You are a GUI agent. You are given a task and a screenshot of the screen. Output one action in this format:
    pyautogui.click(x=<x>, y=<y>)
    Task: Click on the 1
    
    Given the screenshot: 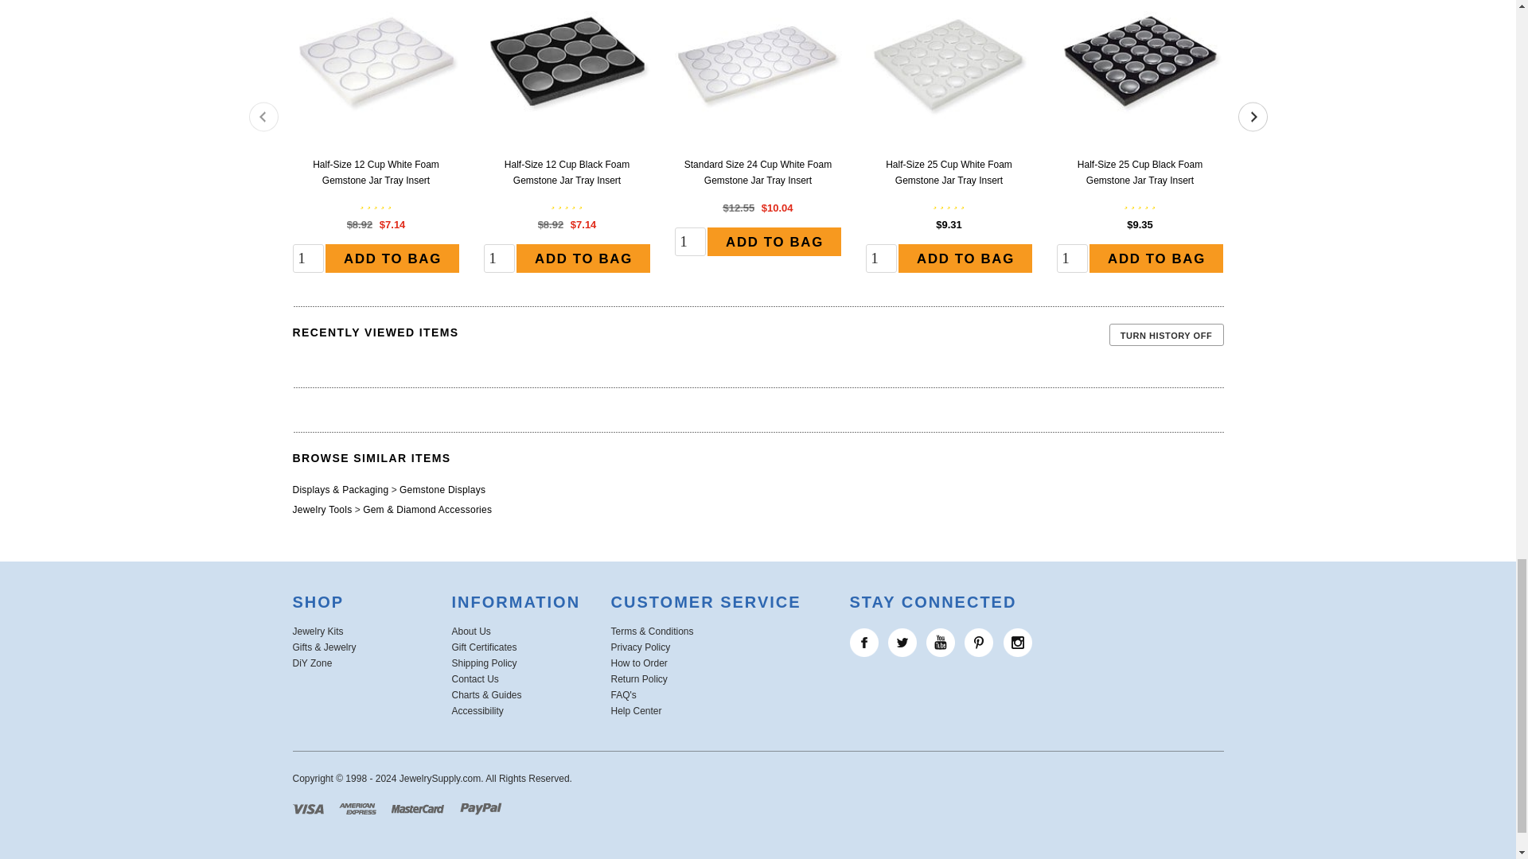 What is the action you would take?
    pyautogui.click(x=309, y=258)
    